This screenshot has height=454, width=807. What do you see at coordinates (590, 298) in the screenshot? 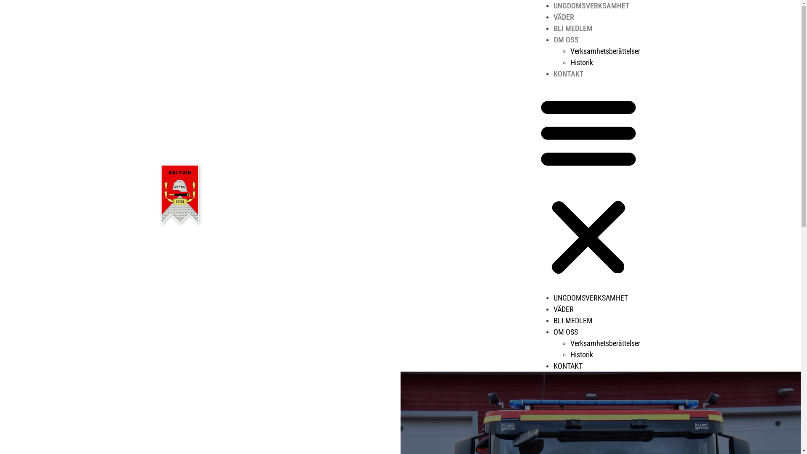
I see `UNGDOMSVERKSAMHET` at bounding box center [590, 298].